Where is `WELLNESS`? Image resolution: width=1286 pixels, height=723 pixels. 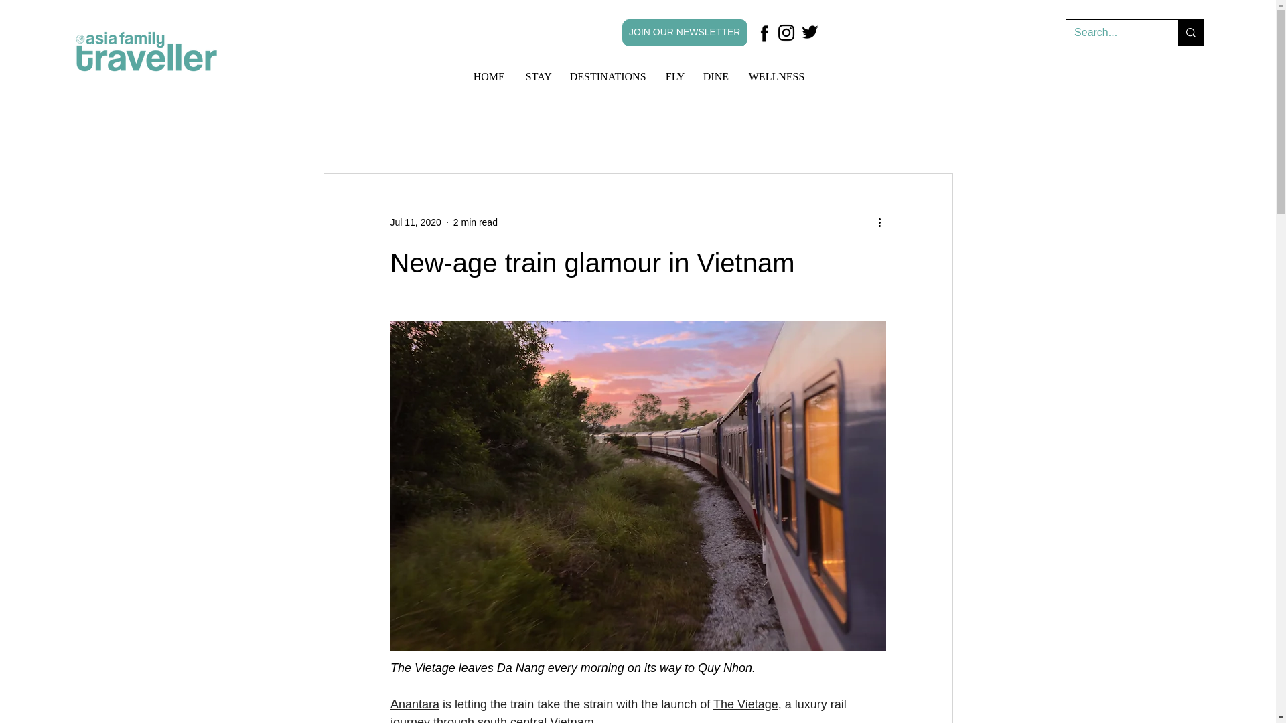
WELLNESS is located at coordinates (776, 77).